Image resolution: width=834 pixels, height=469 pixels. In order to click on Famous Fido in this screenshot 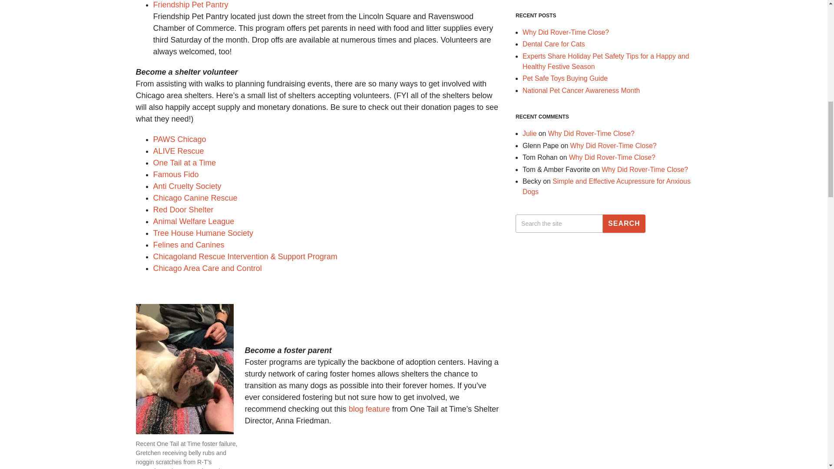, I will do `click(175, 175)`.